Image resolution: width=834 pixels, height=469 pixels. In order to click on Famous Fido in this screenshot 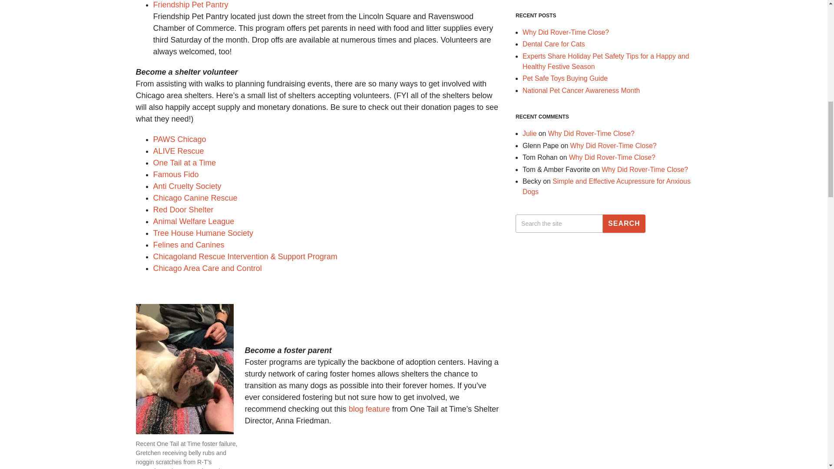, I will do `click(175, 175)`.